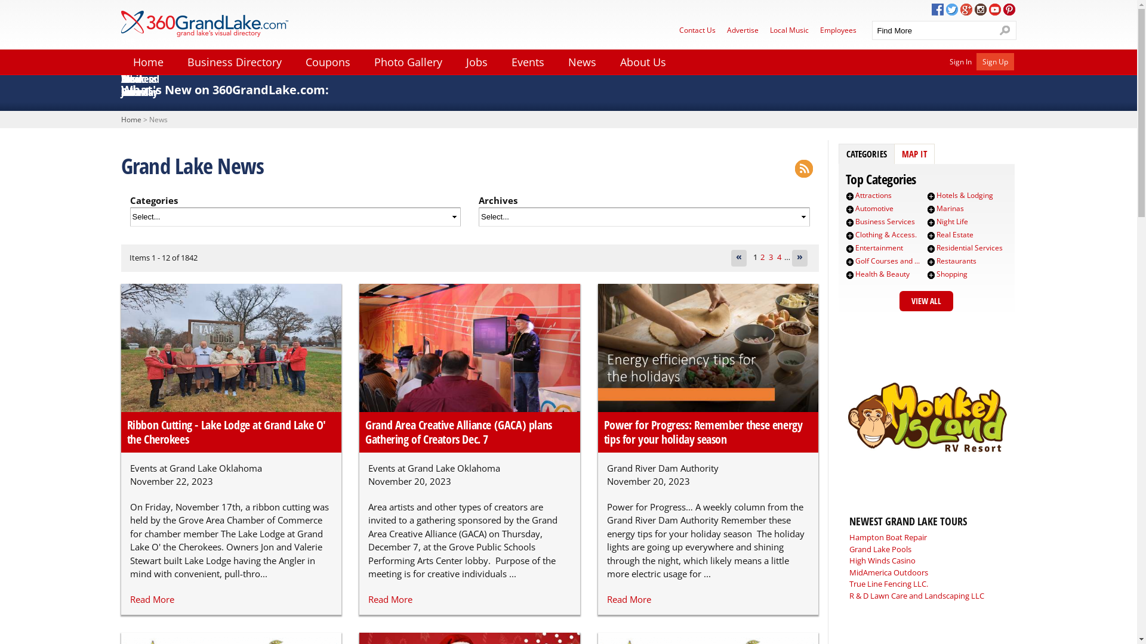 The height and width of the screenshot is (644, 1146). What do you see at coordinates (931, 262) in the screenshot?
I see `+` at bounding box center [931, 262].